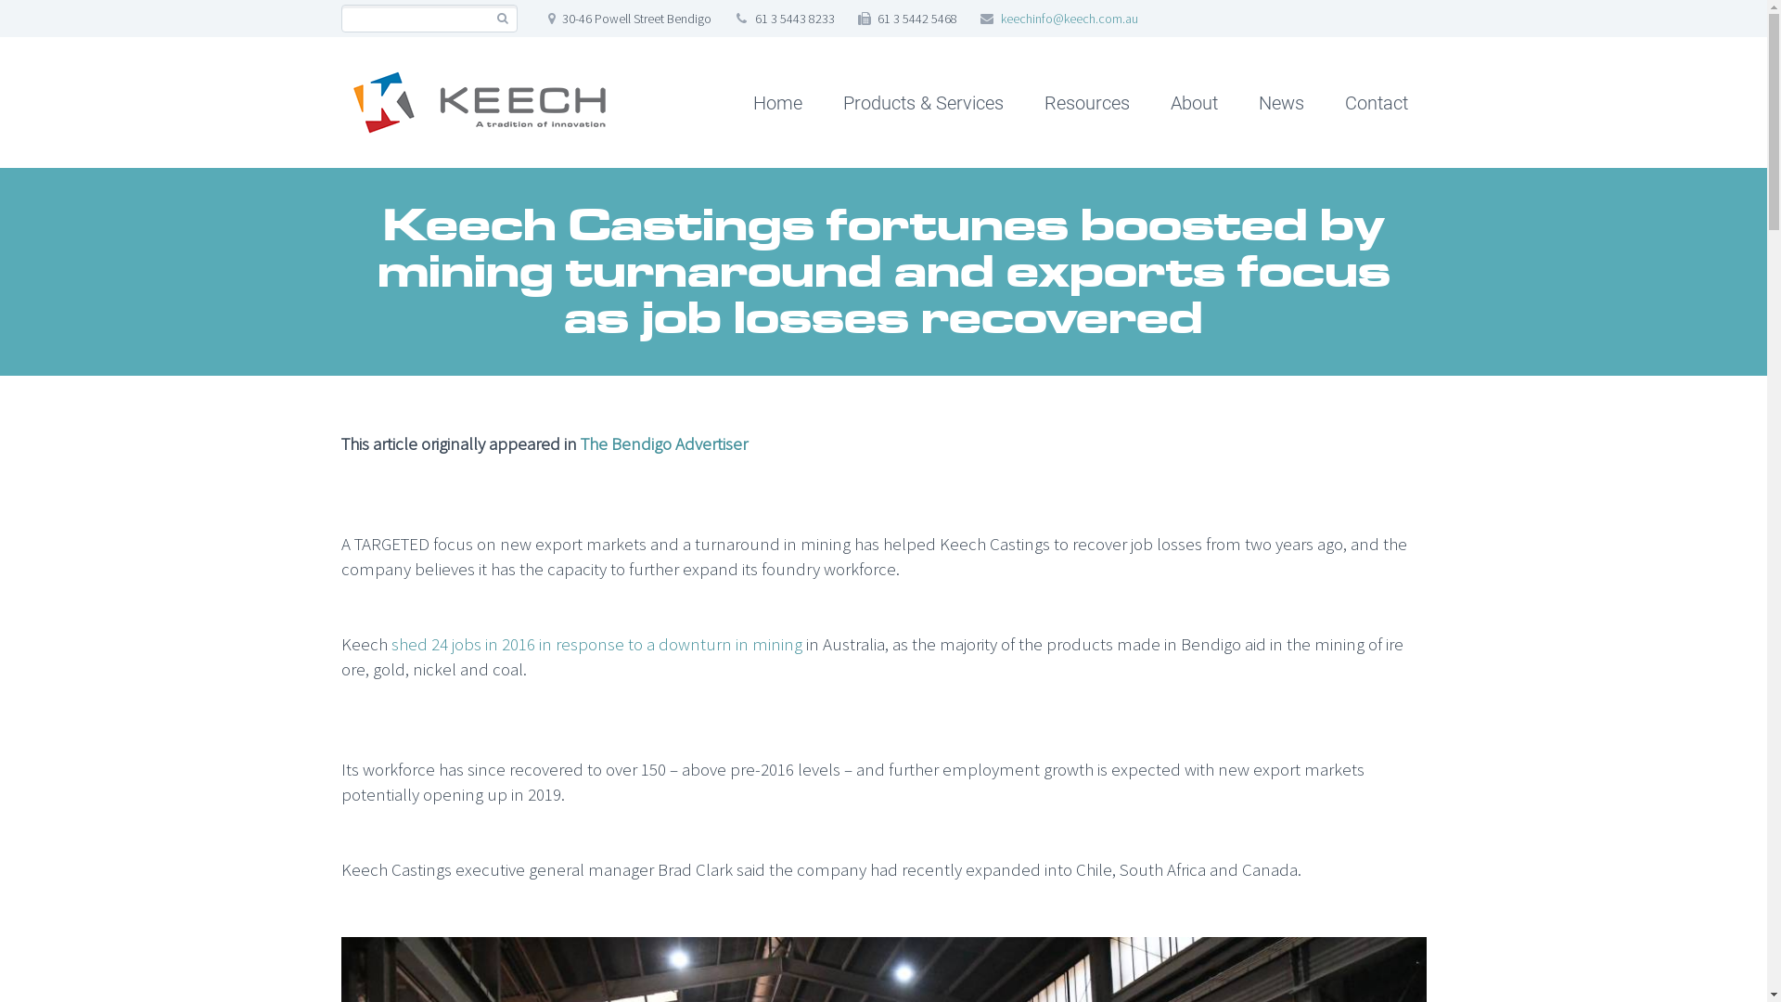 The width and height of the screenshot is (1781, 1002). What do you see at coordinates (1195, 102) in the screenshot?
I see `About` at bounding box center [1195, 102].